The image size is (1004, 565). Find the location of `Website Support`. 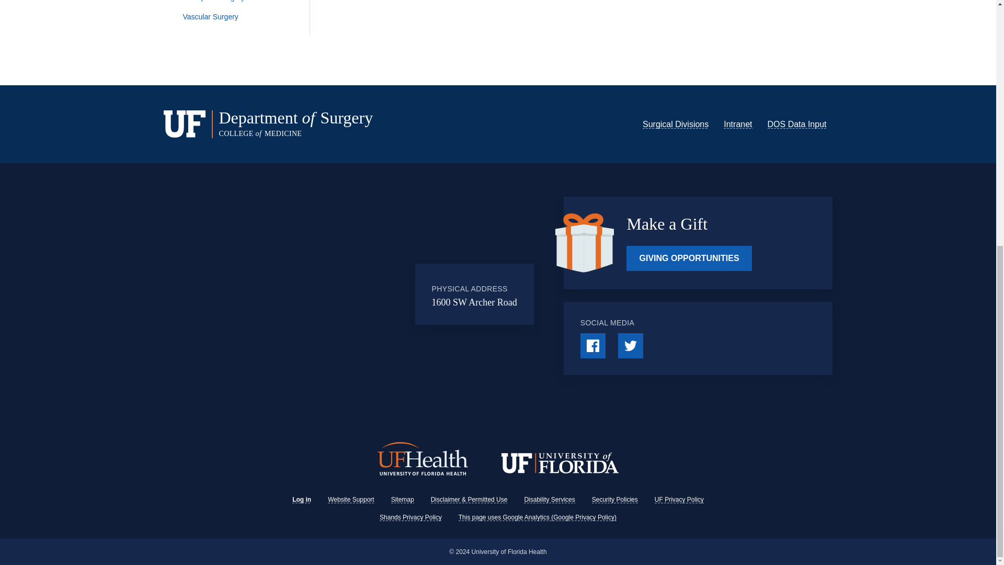

Website Support is located at coordinates (351, 500).